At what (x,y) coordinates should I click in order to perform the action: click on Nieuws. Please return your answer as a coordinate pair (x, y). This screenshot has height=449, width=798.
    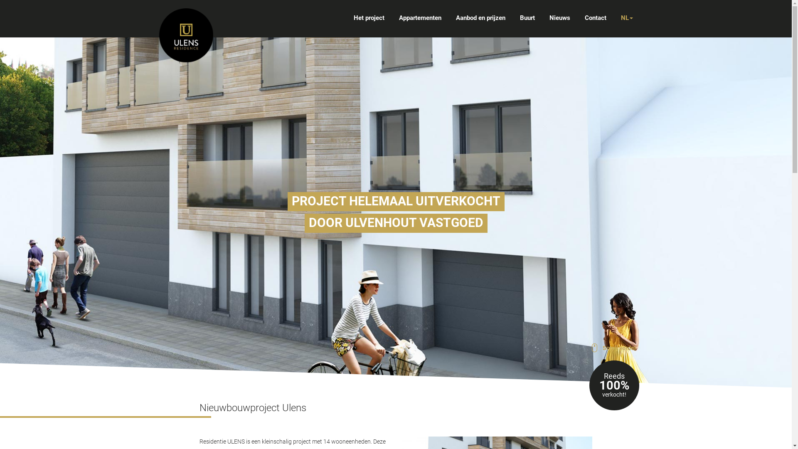
    Looking at the image, I should click on (560, 18).